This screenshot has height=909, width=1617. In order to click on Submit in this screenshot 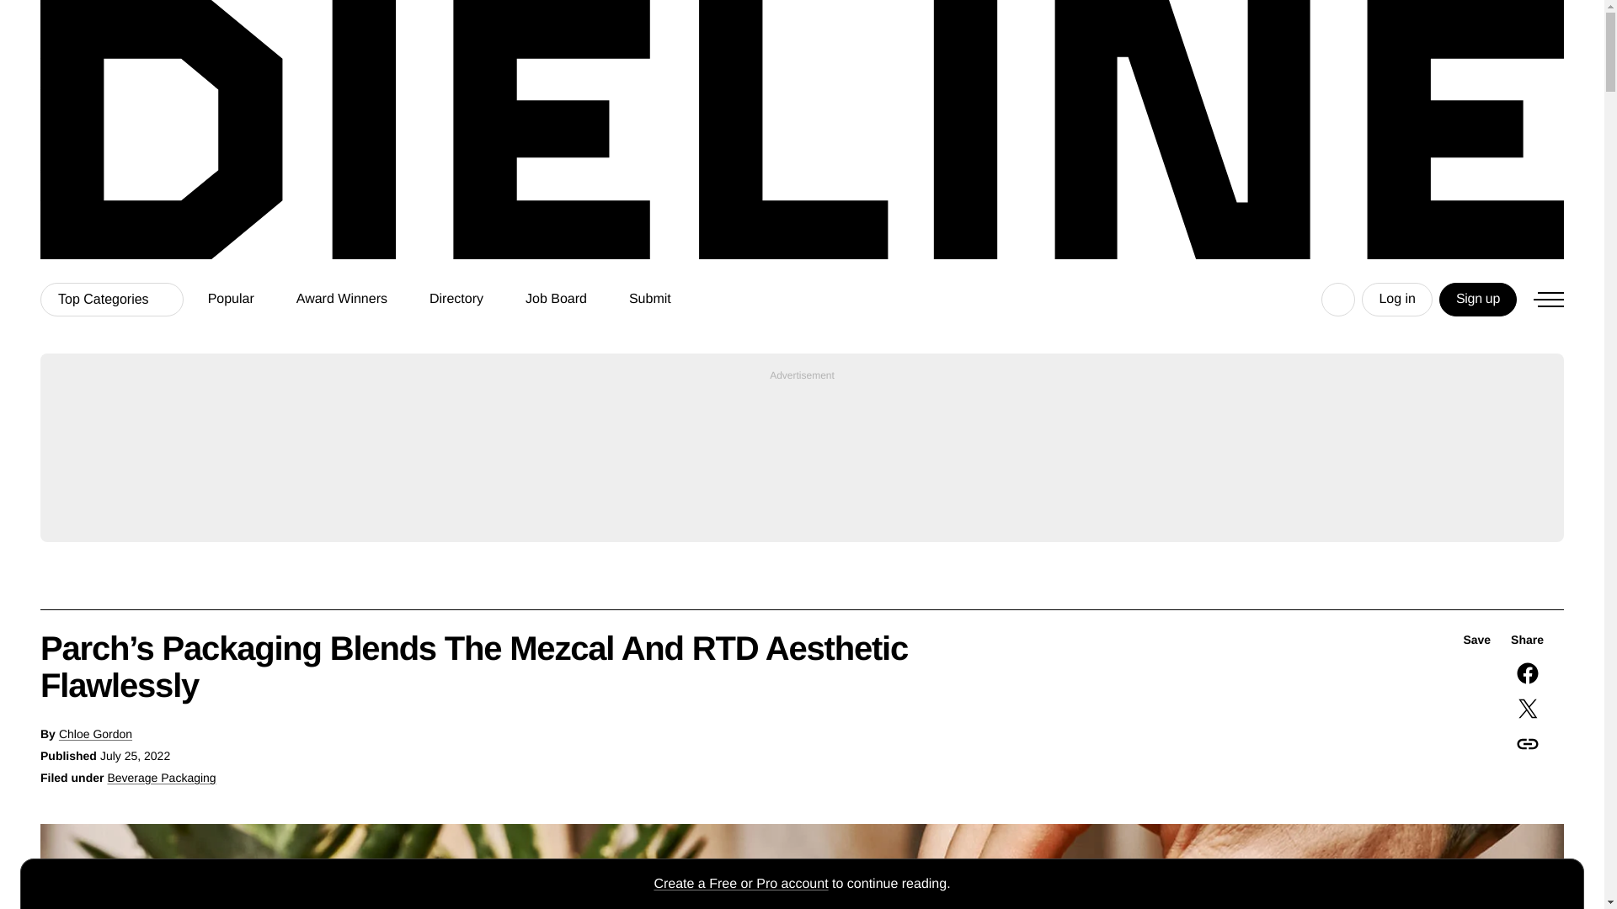, I will do `click(654, 299)`.